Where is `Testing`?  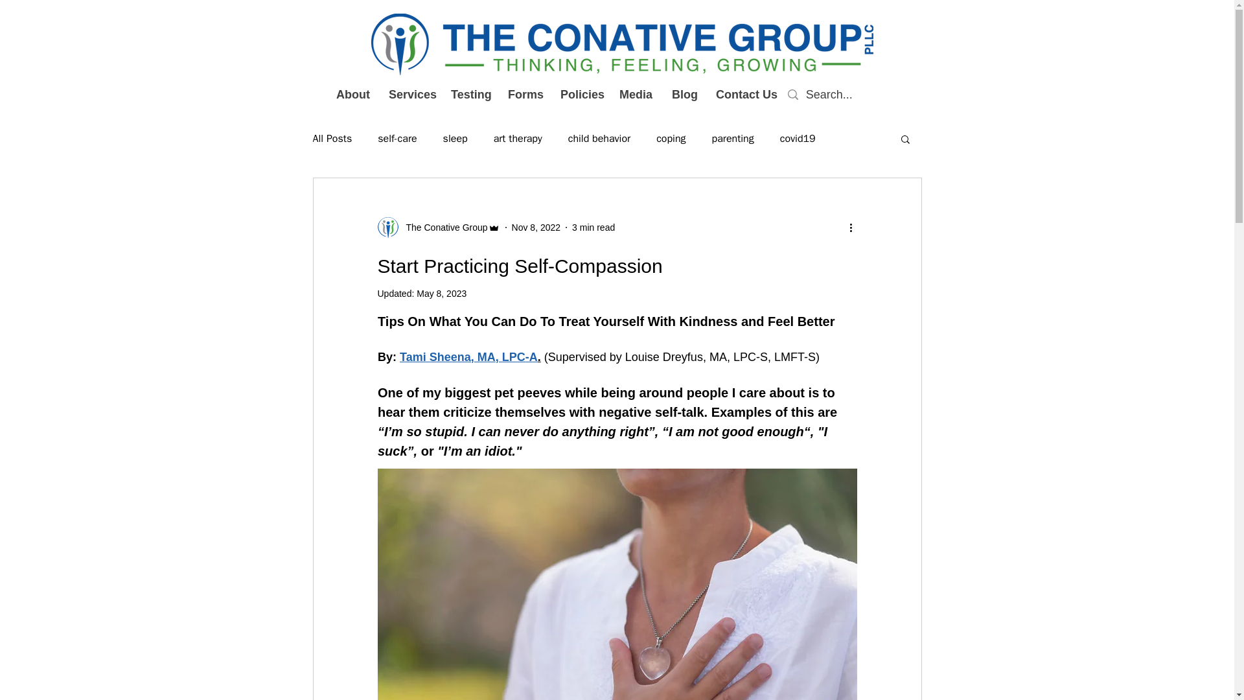 Testing is located at coordinates (469, 95).